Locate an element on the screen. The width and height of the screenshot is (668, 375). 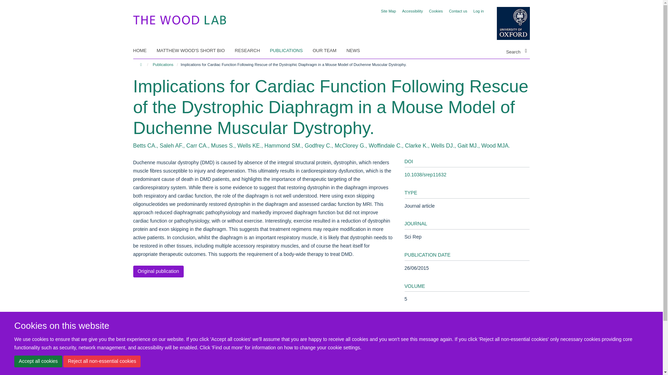
Contact us is located at coordinates (458, 11).